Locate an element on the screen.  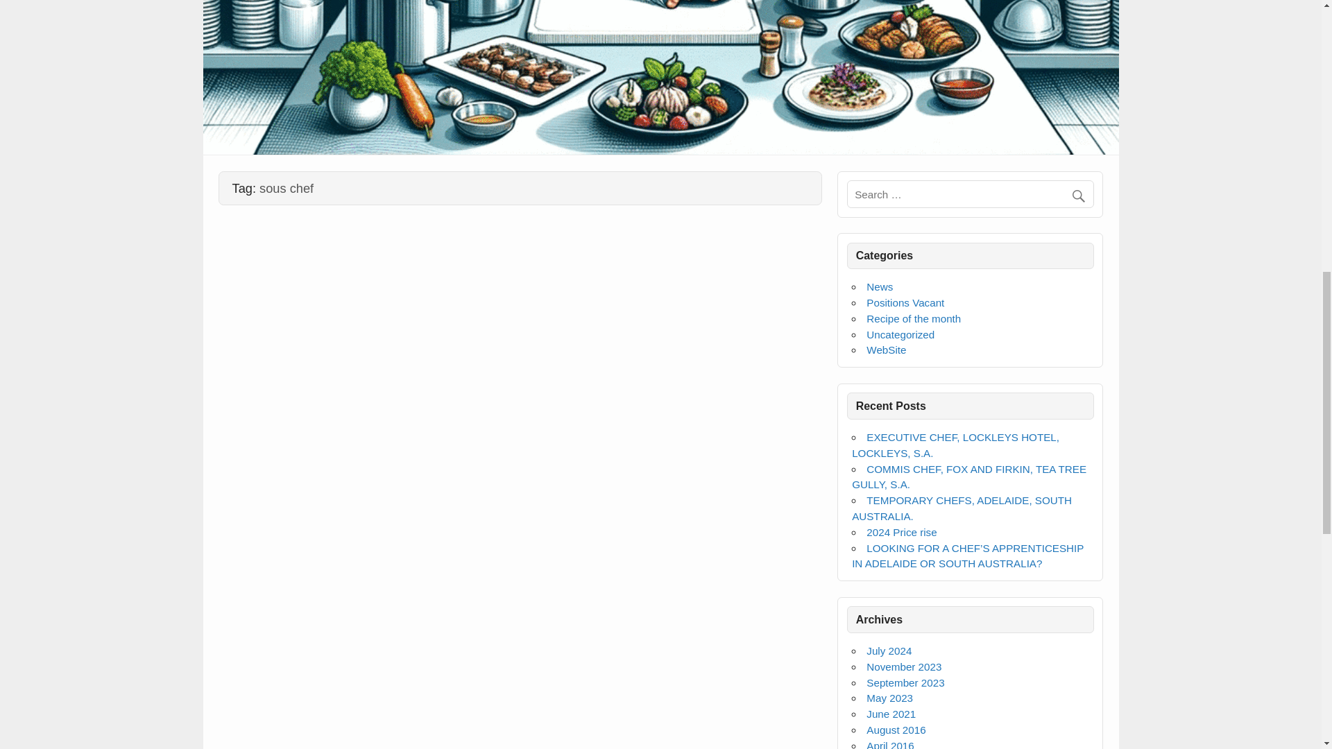
November 2023 is located at coordinates (904, 666).